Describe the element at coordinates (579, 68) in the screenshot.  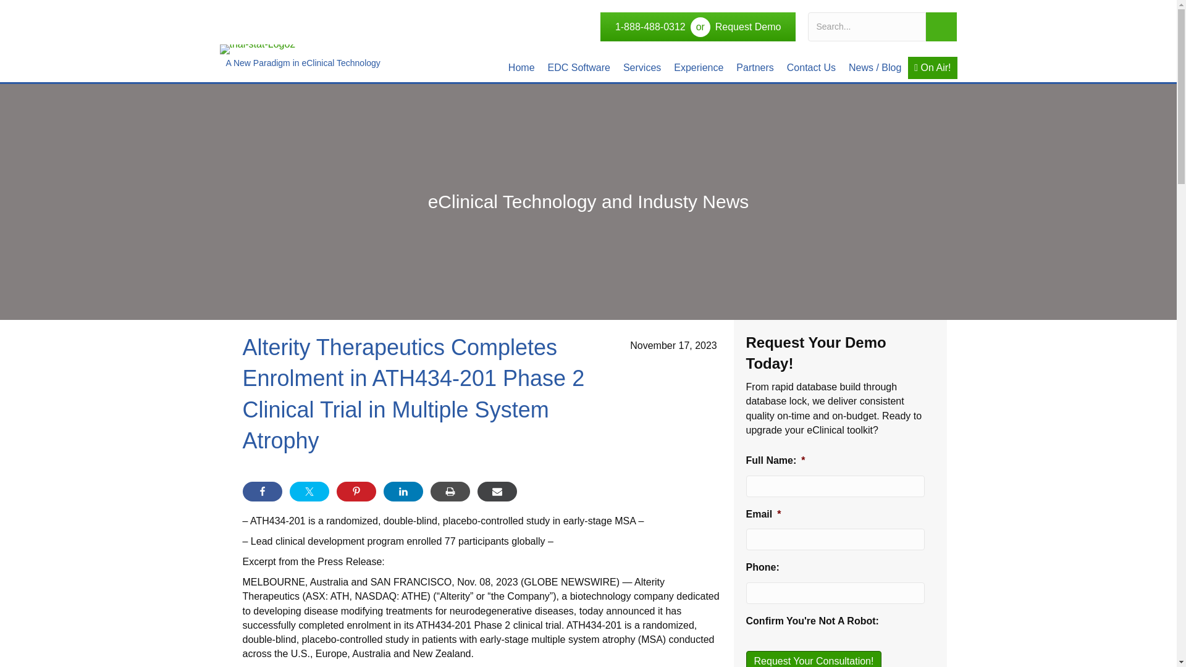
I see `EDC Software` at that location.